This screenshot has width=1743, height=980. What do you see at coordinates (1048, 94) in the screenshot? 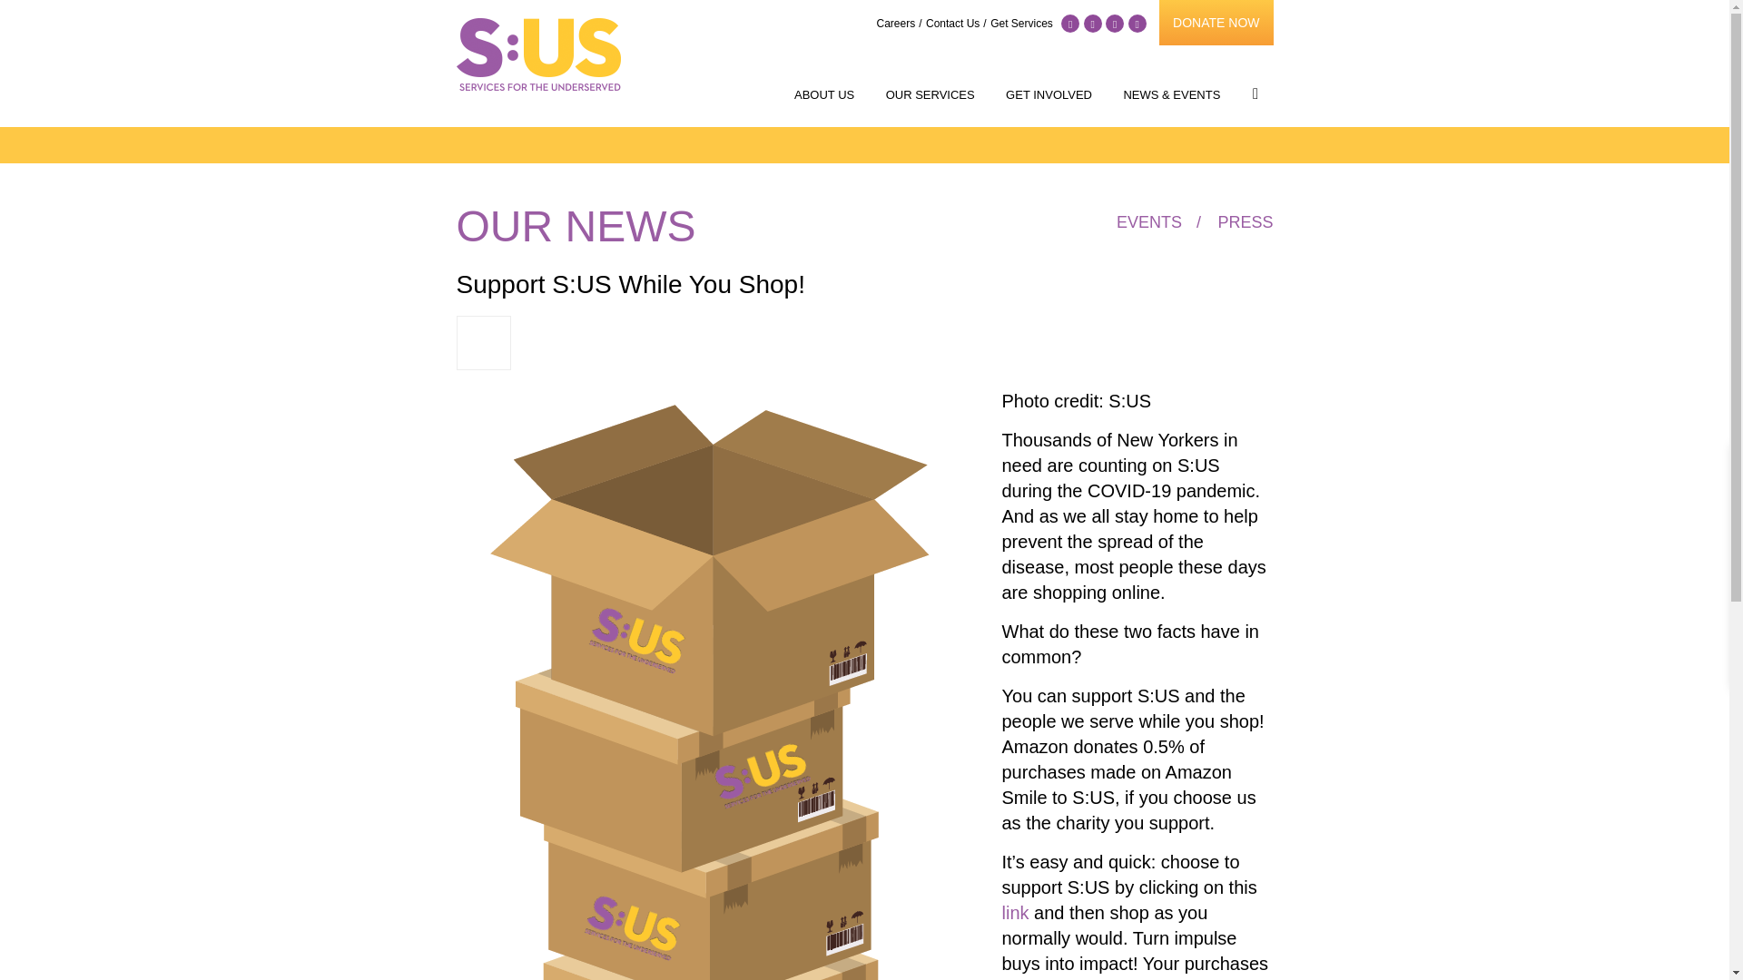
I see `GET INVOLVED` at bounding box center [1048, 94].